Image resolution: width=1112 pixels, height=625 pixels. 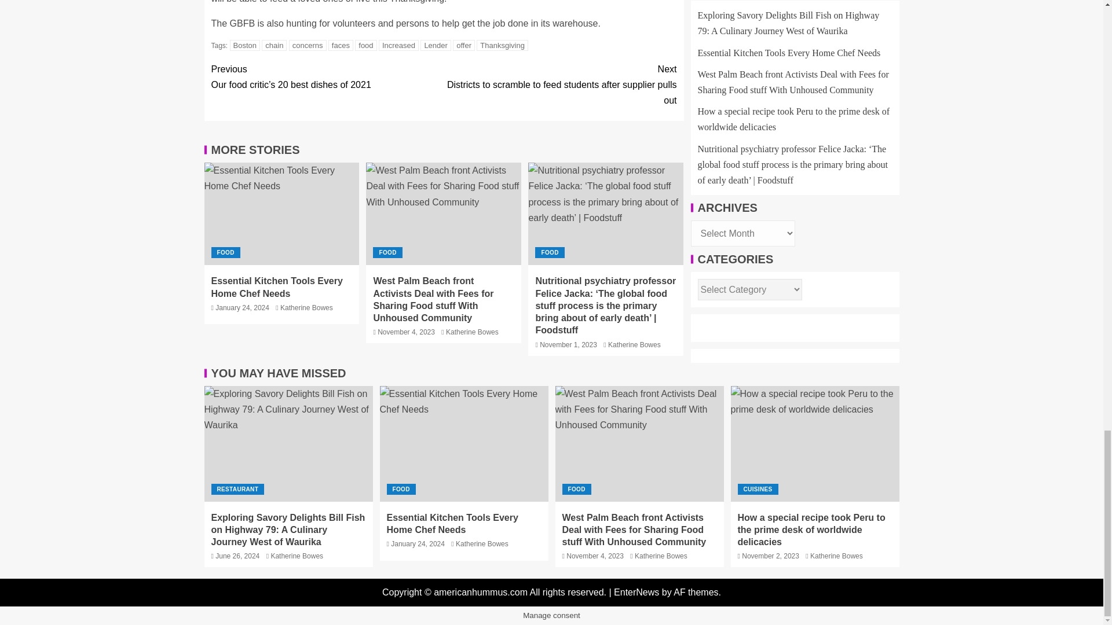 I want to click on food, so click(x=365, y=45).